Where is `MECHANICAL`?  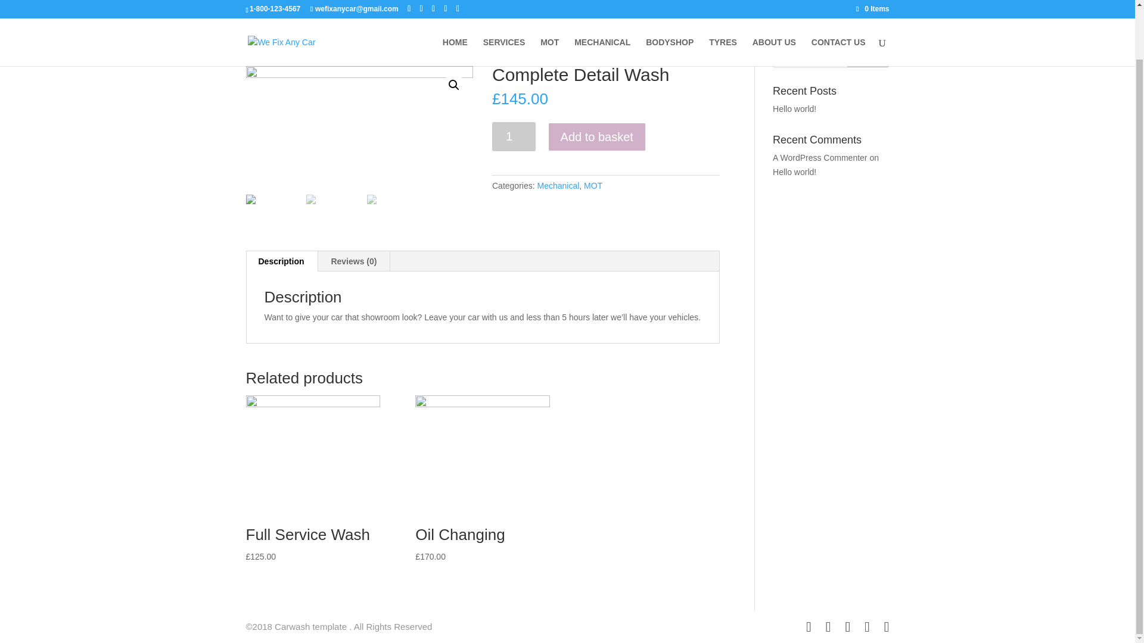
MECHANICAL is located at coordinates (602, 5).